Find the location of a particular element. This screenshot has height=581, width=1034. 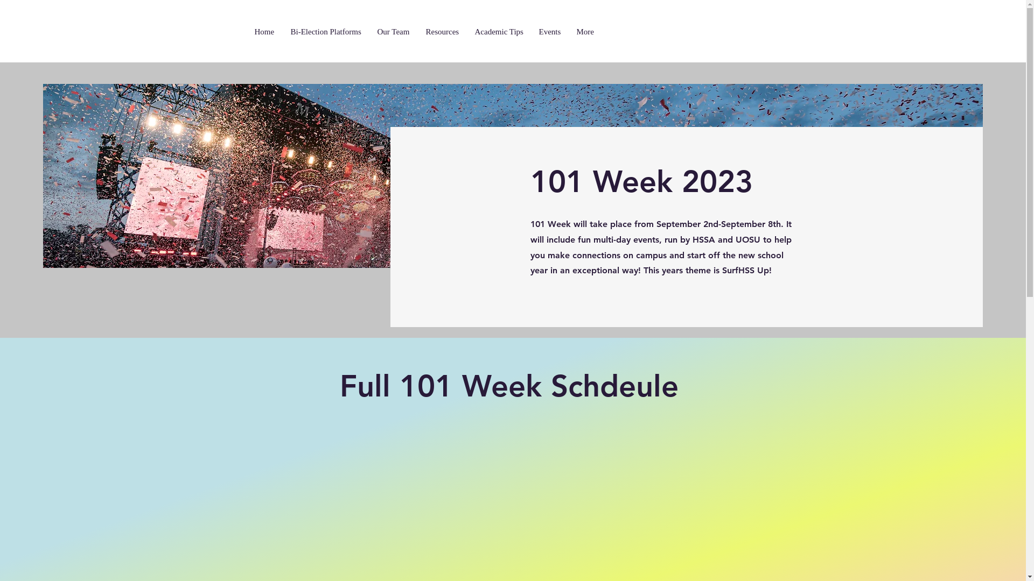

Academic Tips is located at coordinates (502, 32).